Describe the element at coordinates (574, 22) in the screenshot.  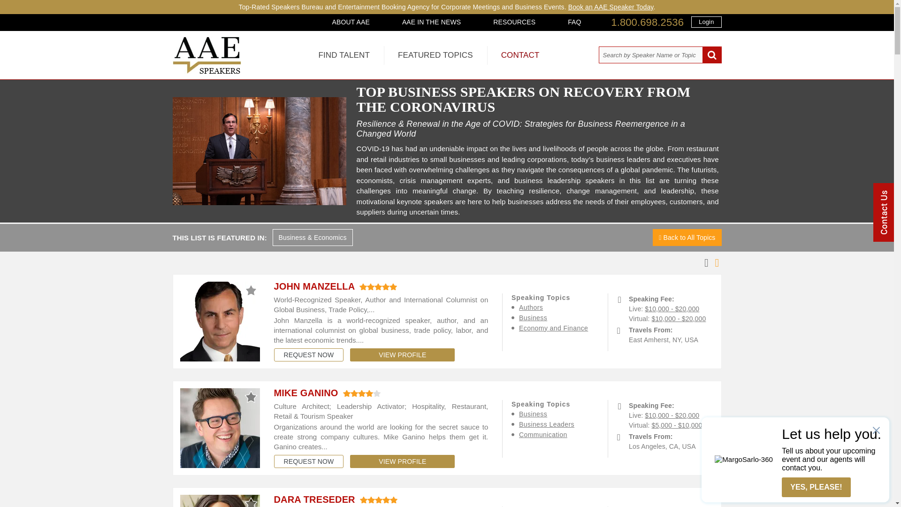
I see `FAQ` at that location.